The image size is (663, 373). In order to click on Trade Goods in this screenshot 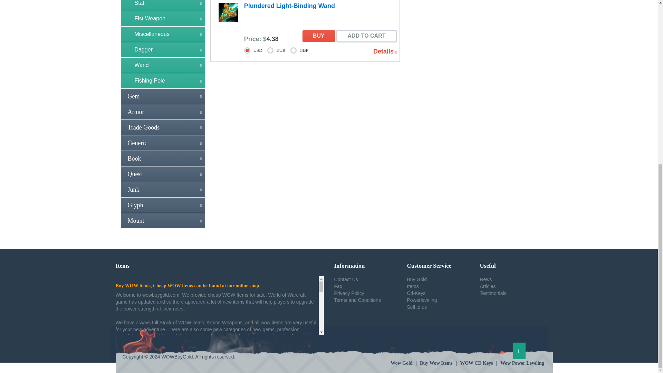, I will do `click(163, 127)`.